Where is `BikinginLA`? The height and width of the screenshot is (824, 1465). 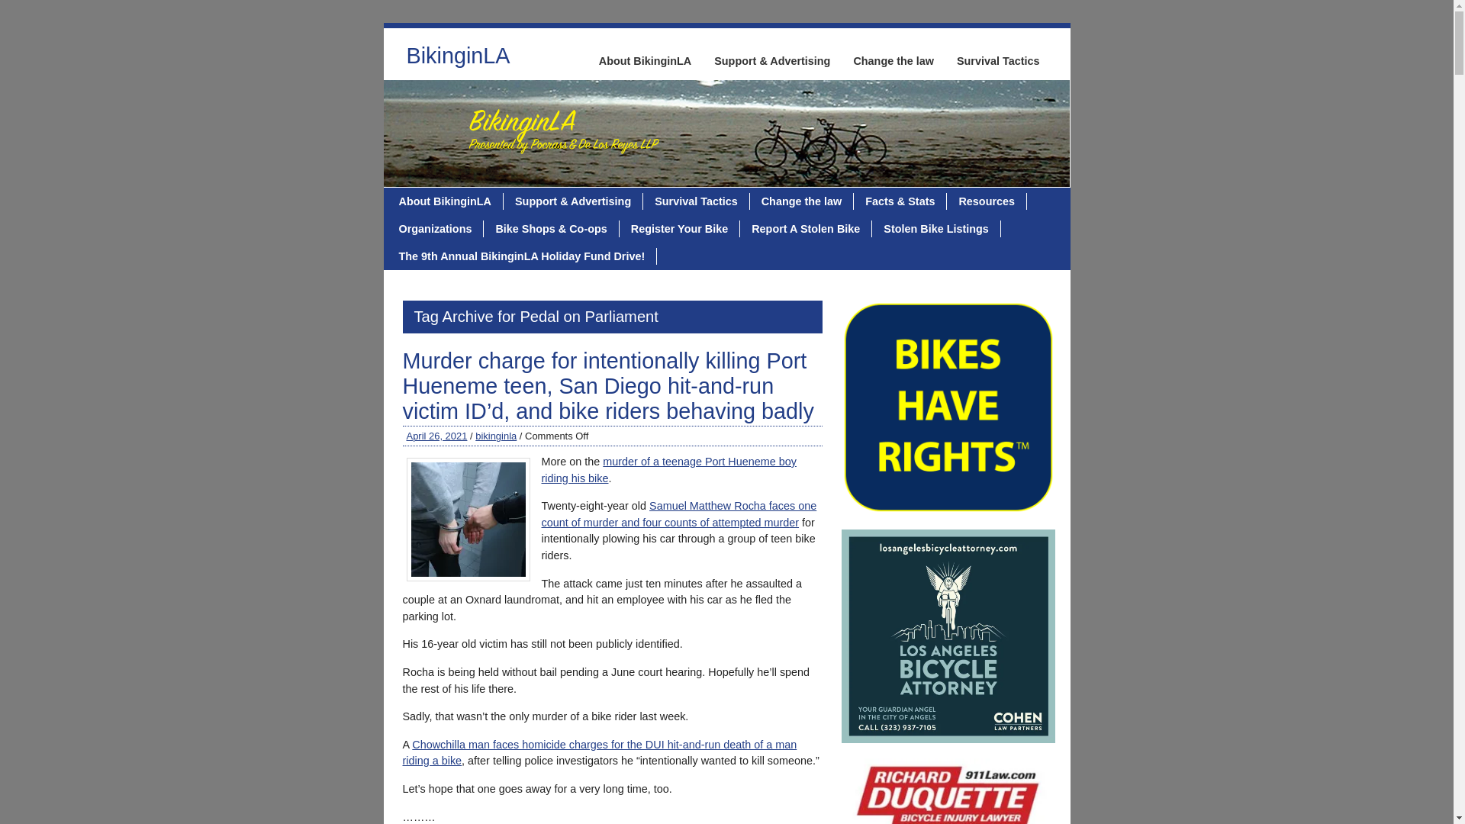 BikinginLA is located at coordinates (458, 60).